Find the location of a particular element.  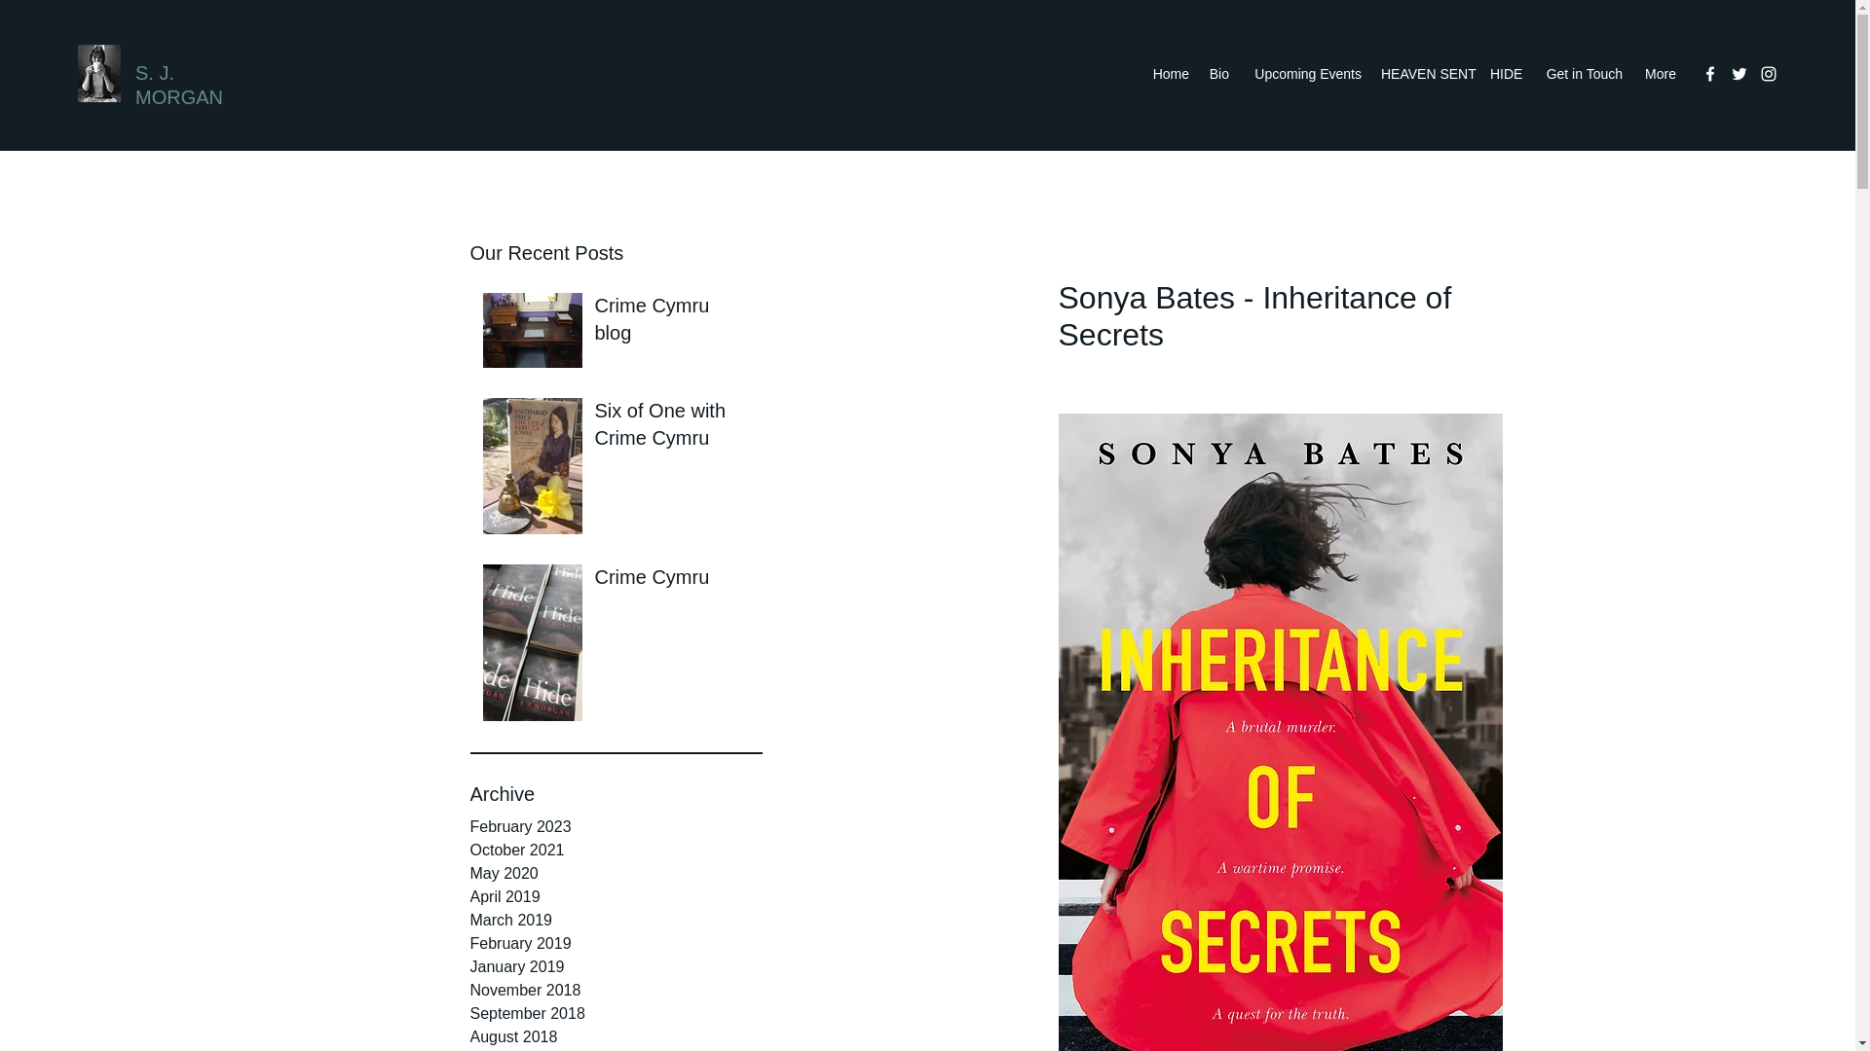

May 2020 is located at coordinates (615, 874).